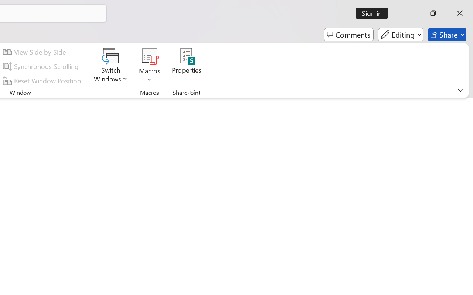 The image size is (473, 295). I want to click on Switch Windows, so click(111, 66).